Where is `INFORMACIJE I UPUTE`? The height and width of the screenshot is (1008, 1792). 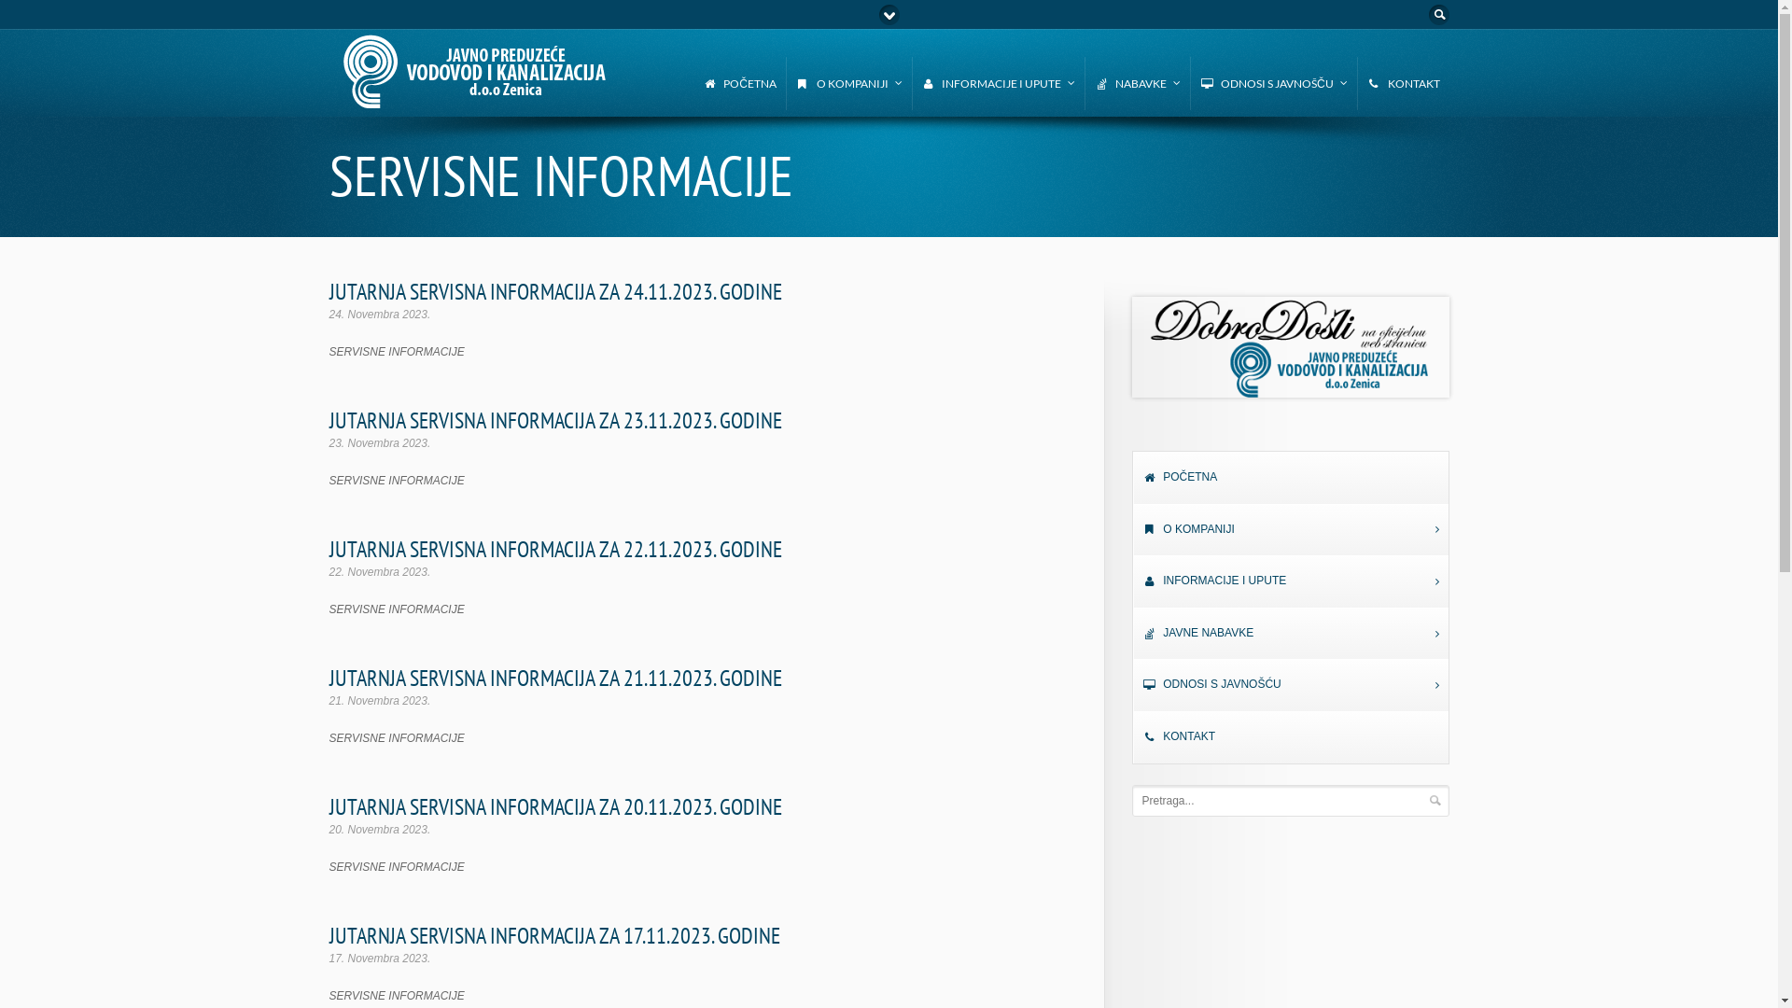 INFORMACIJE I UPUTE is located at coordinates (1291, 581).